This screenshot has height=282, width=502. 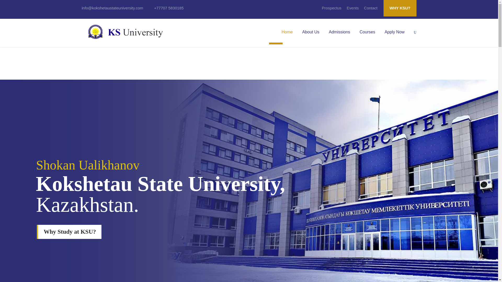 I want to click on WHY KSU?, so click(x=400, y=8).